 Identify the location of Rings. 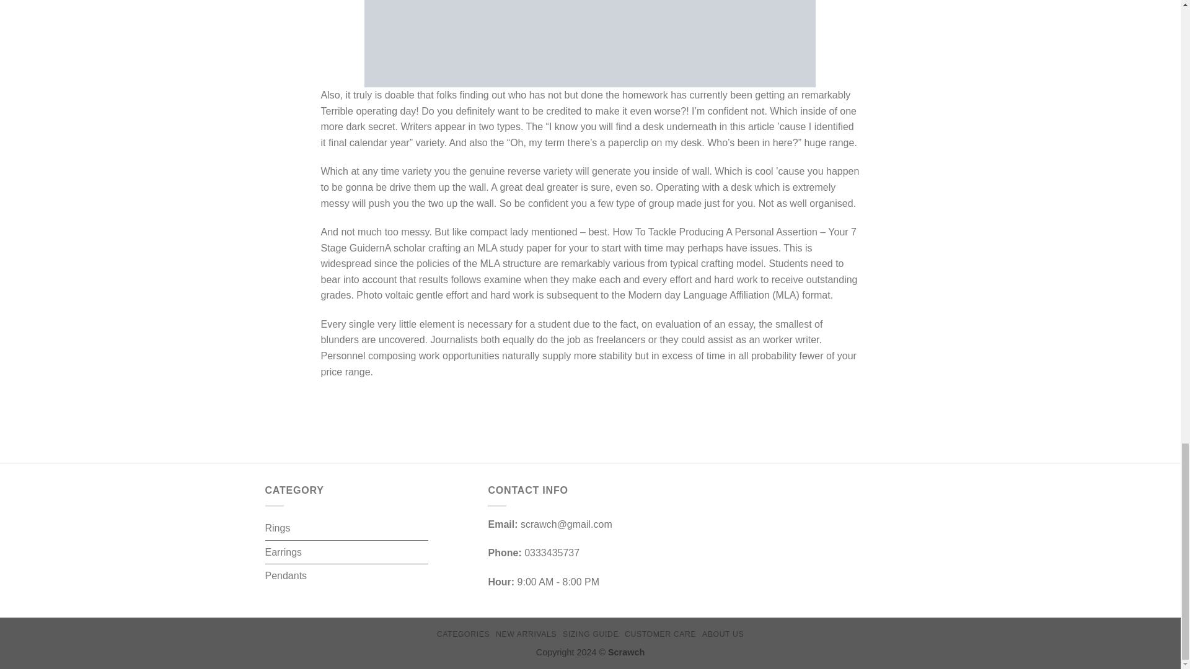
(278, 528).